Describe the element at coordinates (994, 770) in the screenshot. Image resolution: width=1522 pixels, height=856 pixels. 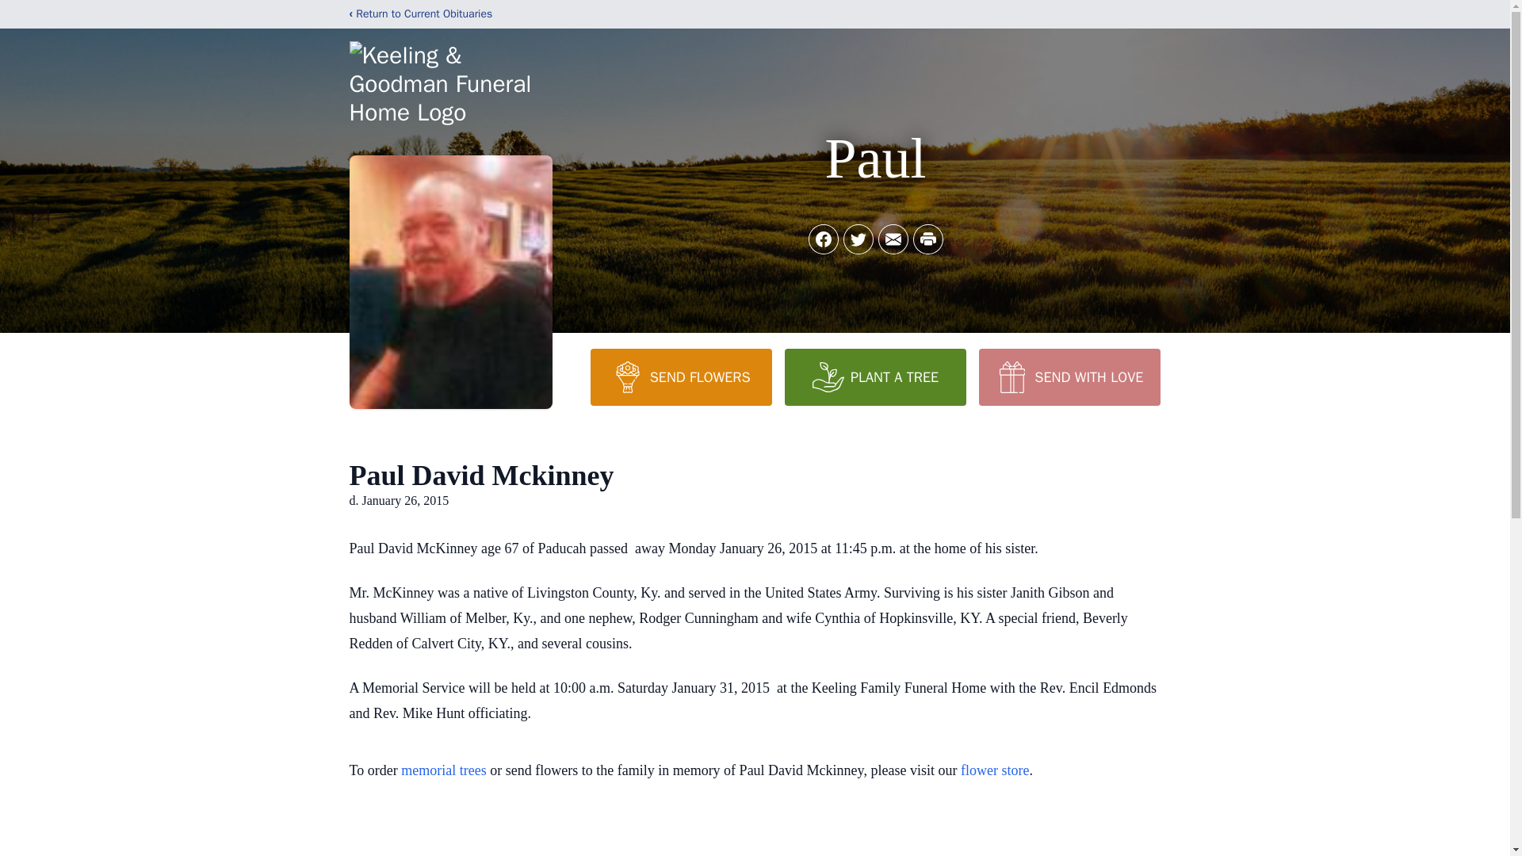
I see `flower store` at that location.